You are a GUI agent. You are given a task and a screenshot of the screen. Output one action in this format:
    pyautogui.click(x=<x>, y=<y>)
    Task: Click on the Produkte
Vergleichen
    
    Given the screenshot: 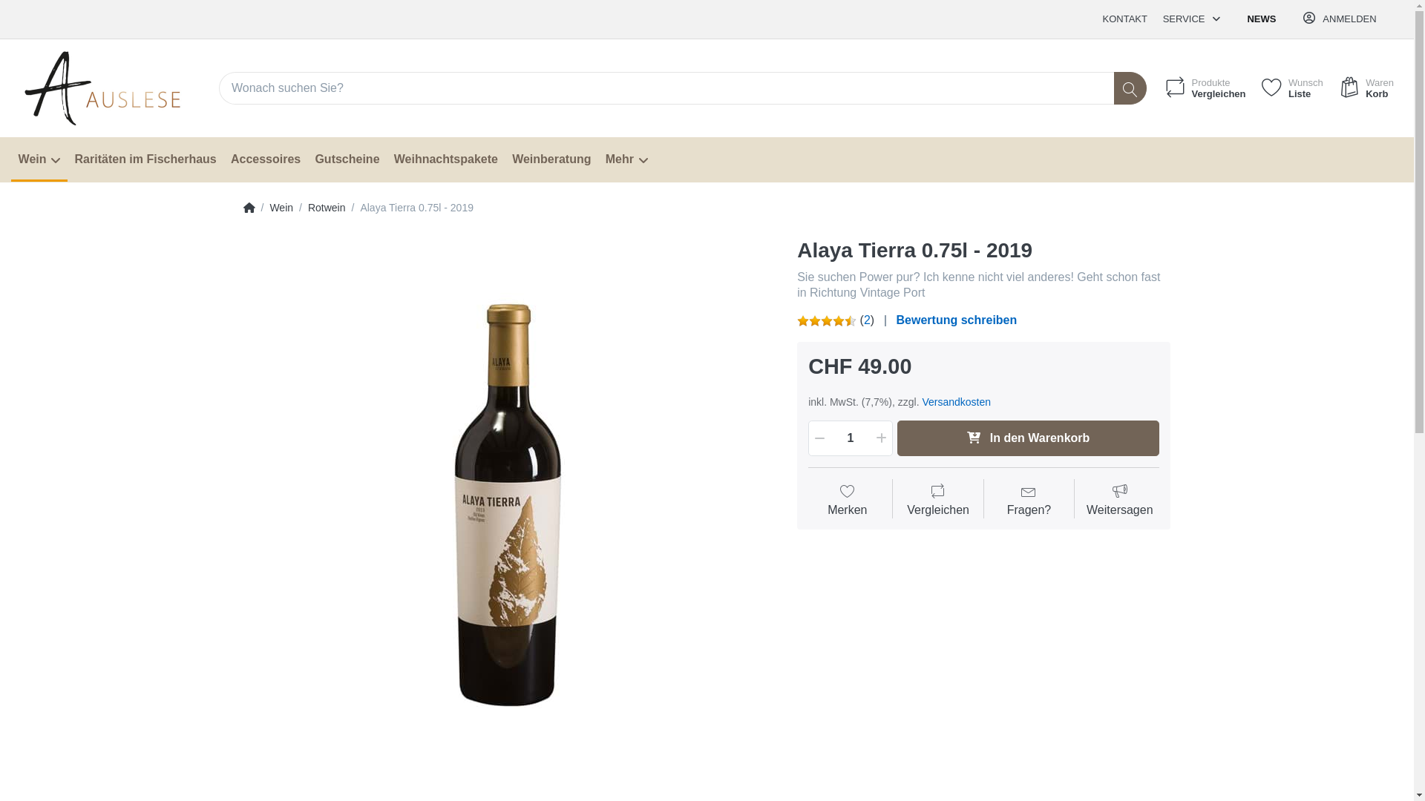 What is the action you would take?
    pyautogui.click(x=1204, y=88)
    